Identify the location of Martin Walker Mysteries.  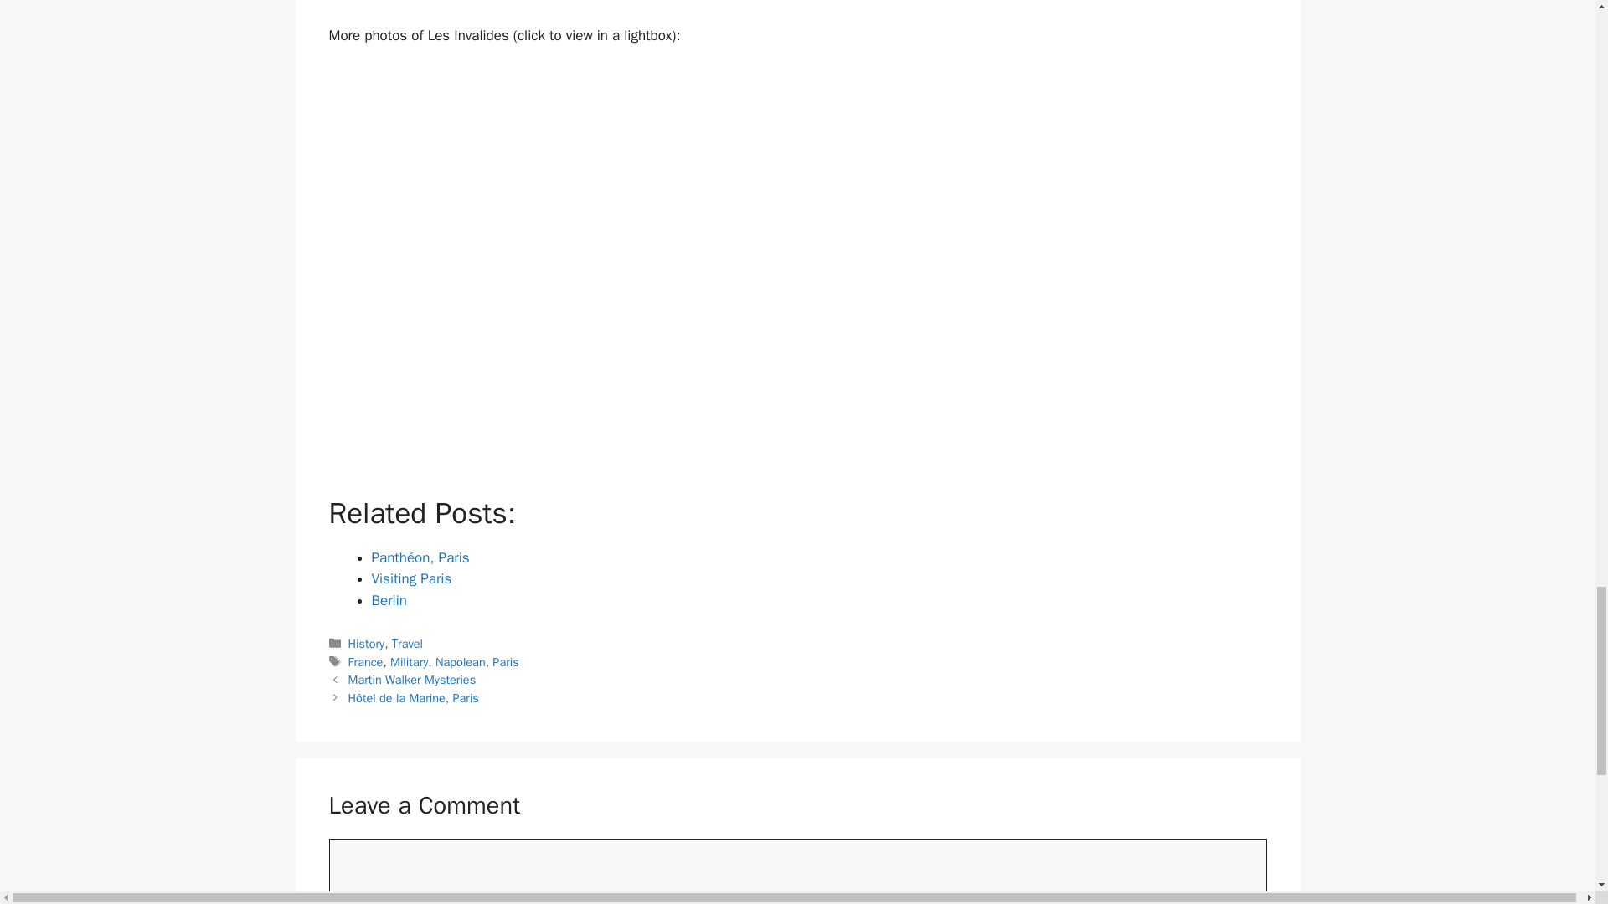
(412, 680).